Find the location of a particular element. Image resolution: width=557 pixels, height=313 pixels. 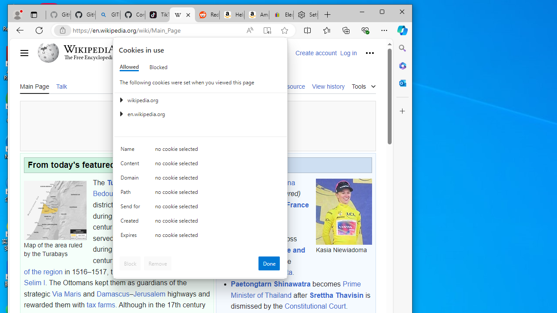

Class: c0153 c0157 is located at coordinates (200, 237).